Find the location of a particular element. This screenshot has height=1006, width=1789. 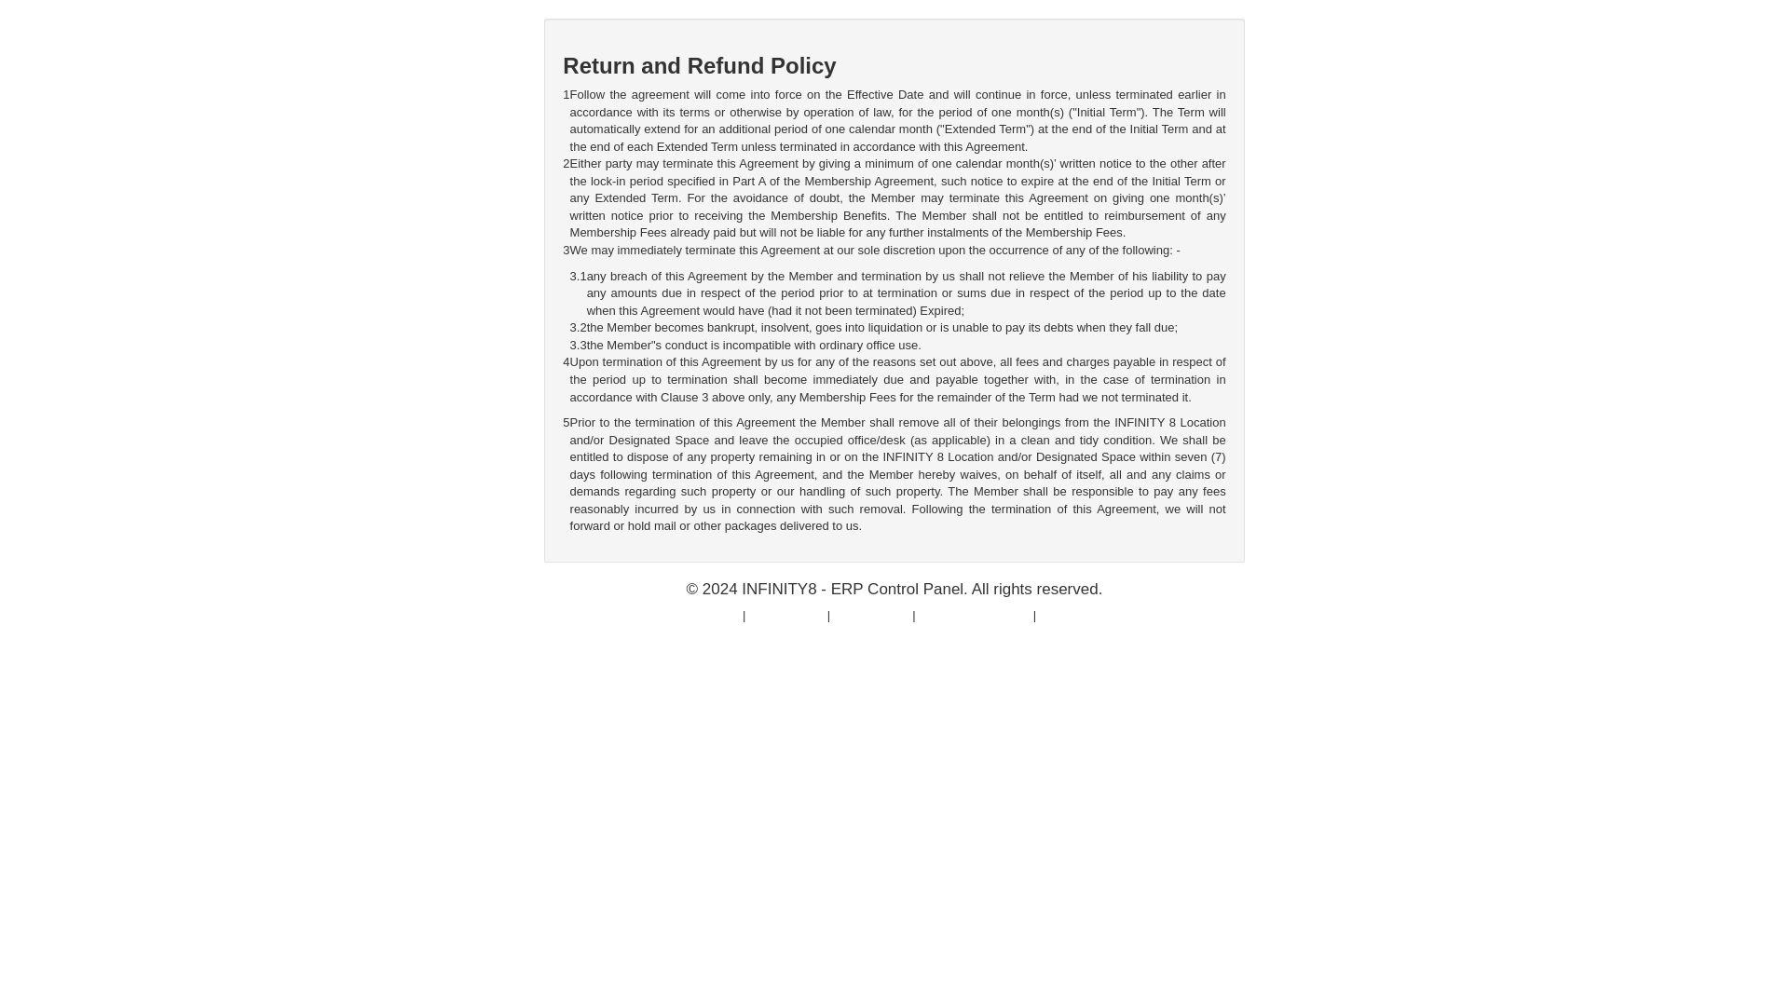

Contact Us is located at coordinates (1070, 615).